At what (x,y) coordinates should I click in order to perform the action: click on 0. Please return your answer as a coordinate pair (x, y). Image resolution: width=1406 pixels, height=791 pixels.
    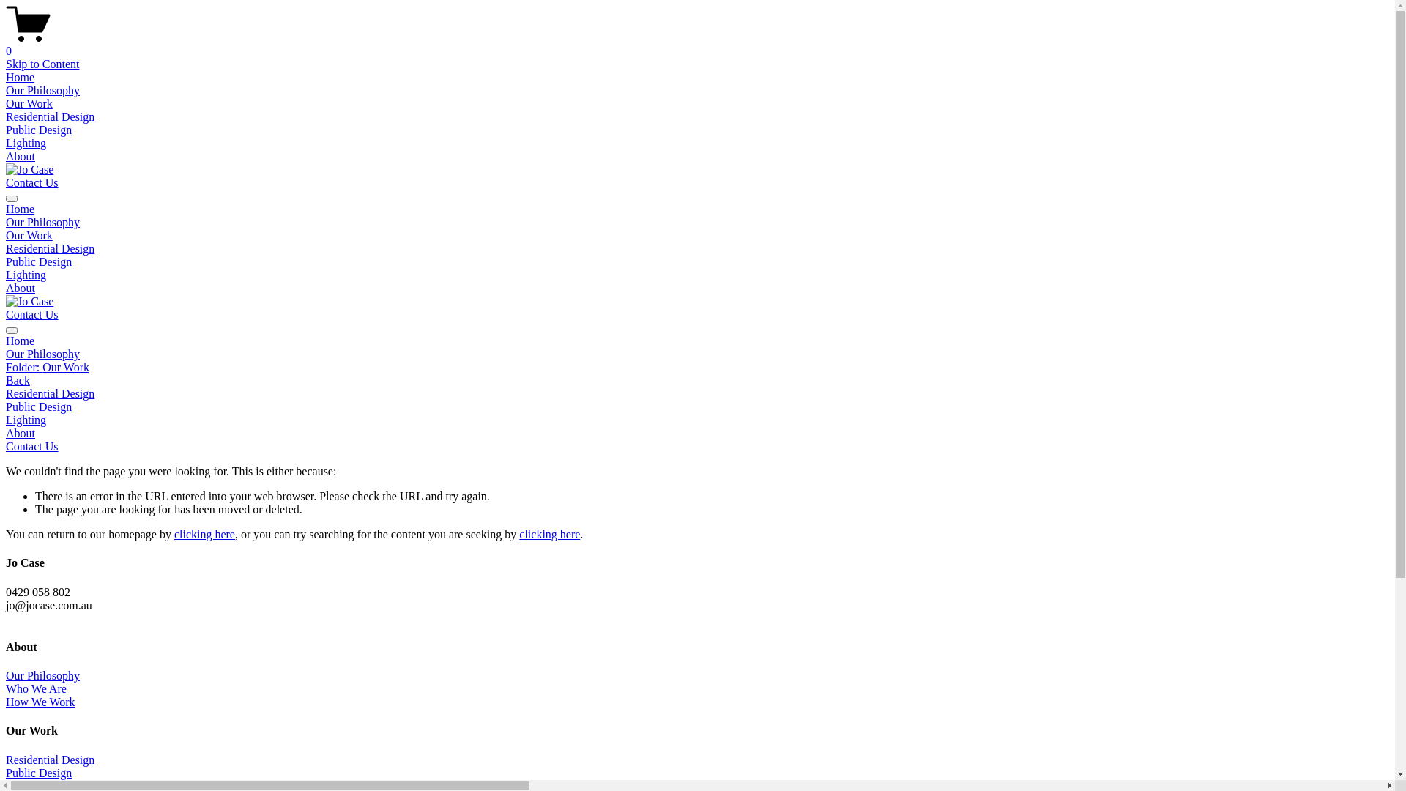
    Looking at the image, I should click on (697, 45).